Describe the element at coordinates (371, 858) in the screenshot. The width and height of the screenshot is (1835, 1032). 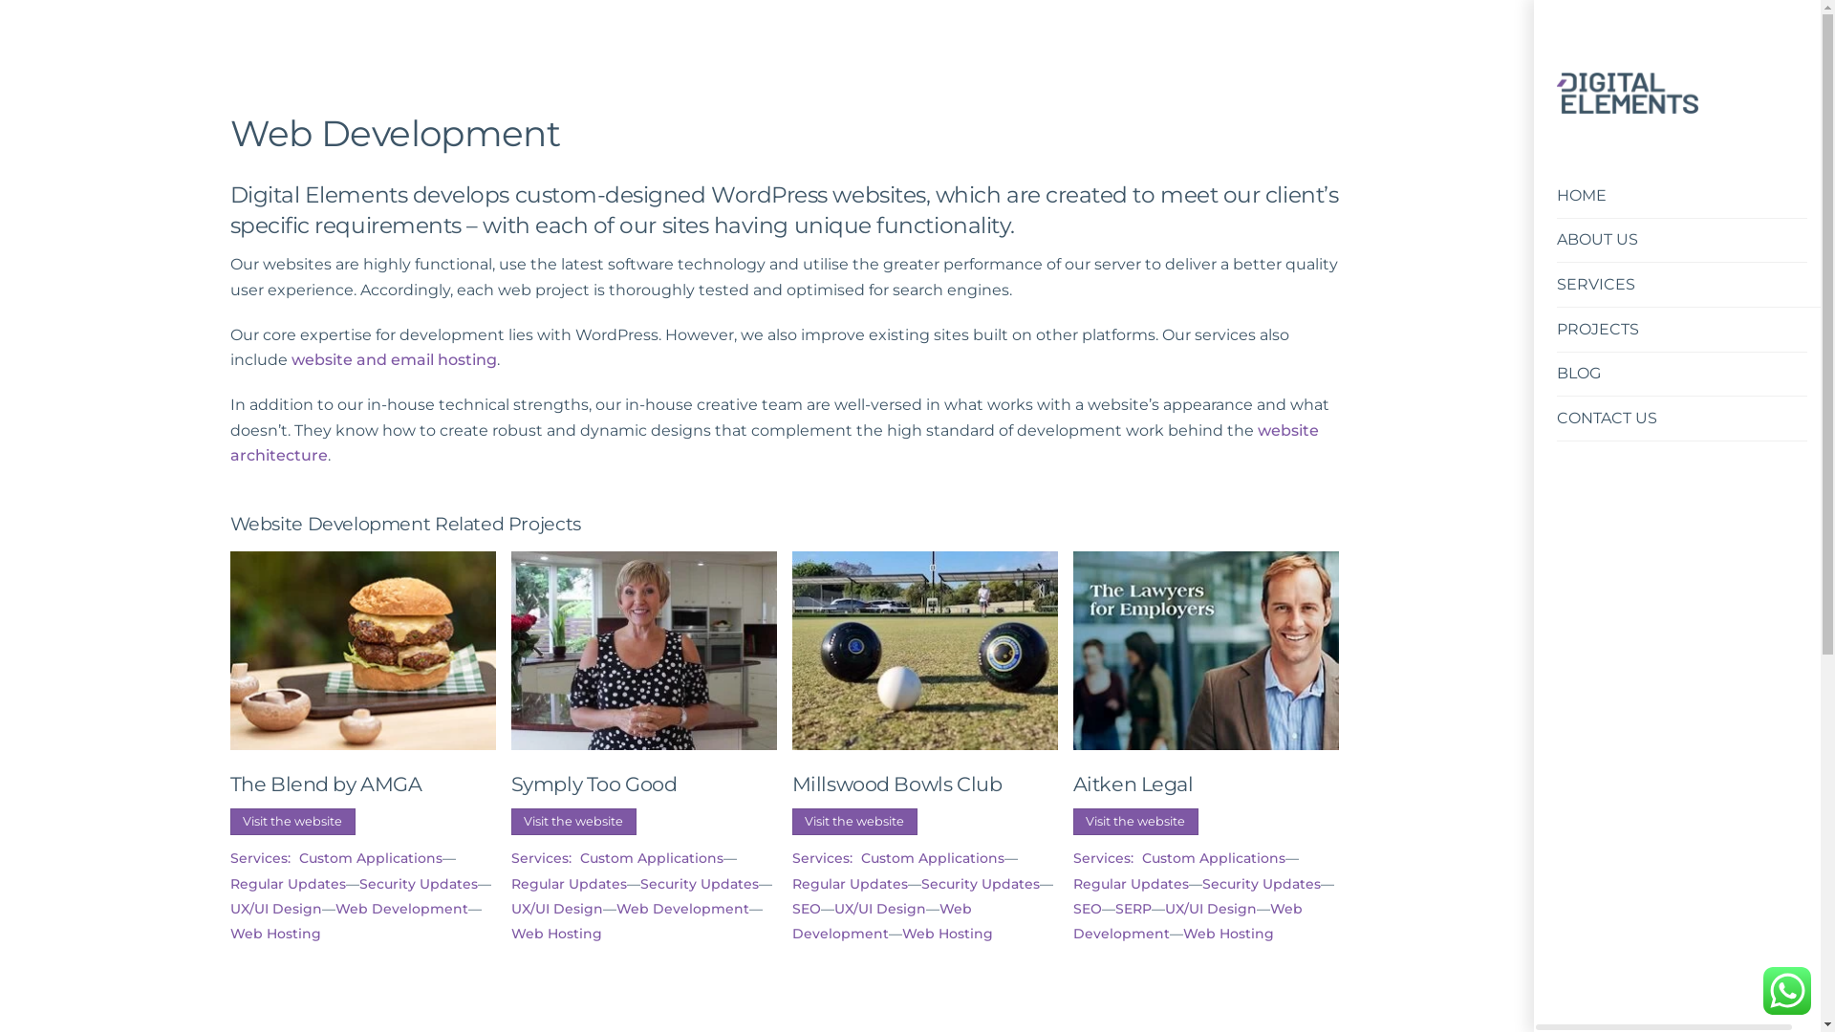
I see `Custom Applications` at that location.